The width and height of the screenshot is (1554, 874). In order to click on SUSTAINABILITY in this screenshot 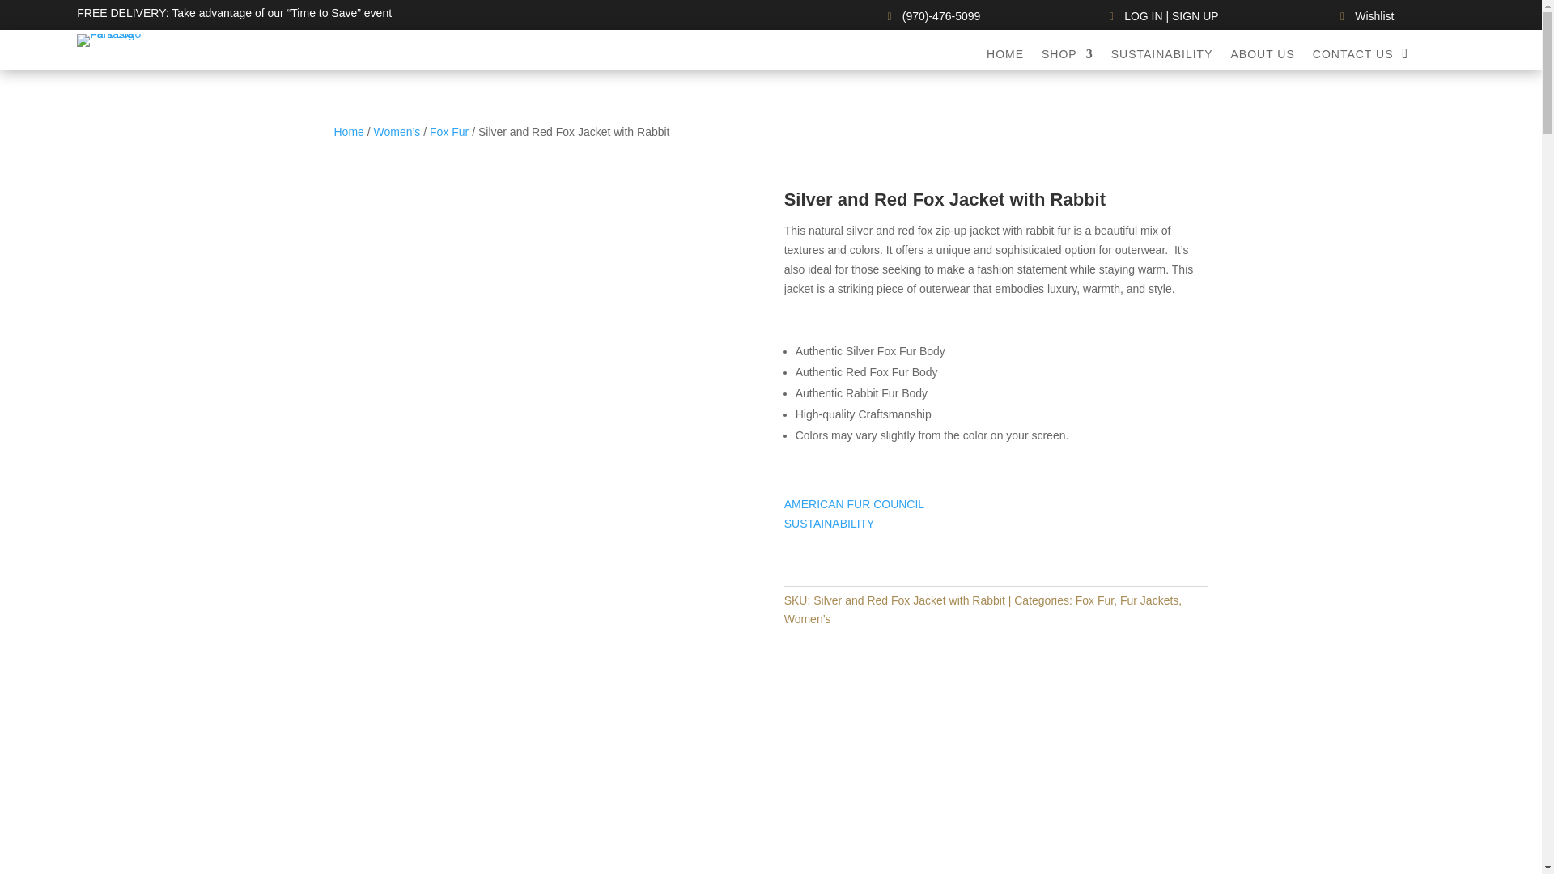, I will do `click(829, 523)`.